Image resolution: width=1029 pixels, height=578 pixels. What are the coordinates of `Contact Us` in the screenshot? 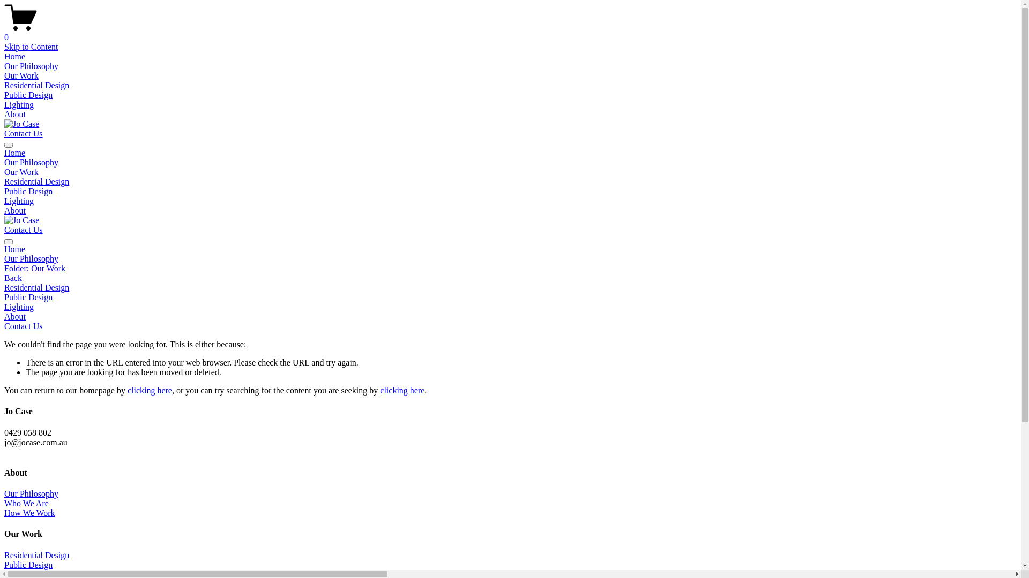 It's located at (24, 134).